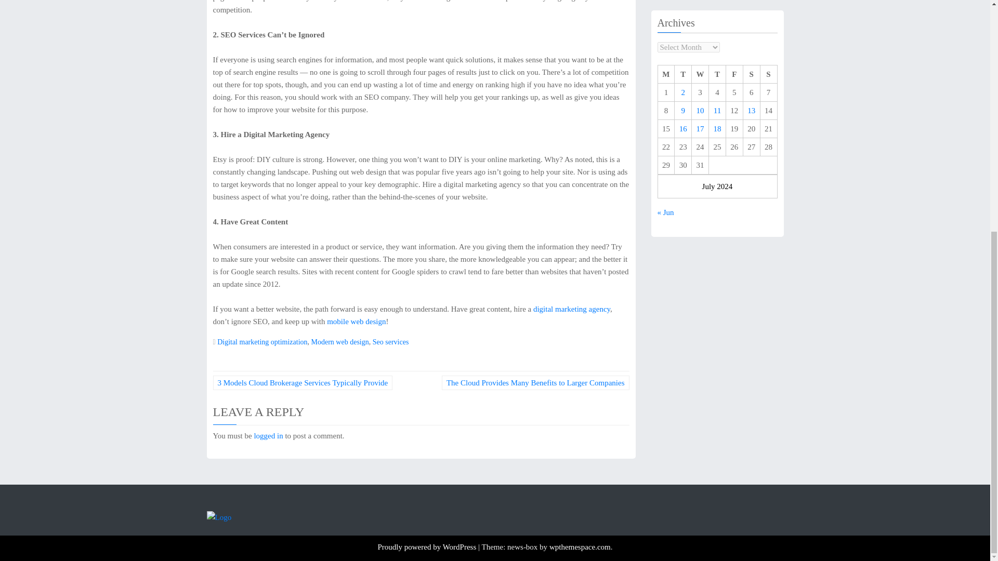 Image resolution: width=998 pixels, height=561 pixels. Describe the element at coordinates (268, 435) in the screenshot. I see `logged in` at that location.